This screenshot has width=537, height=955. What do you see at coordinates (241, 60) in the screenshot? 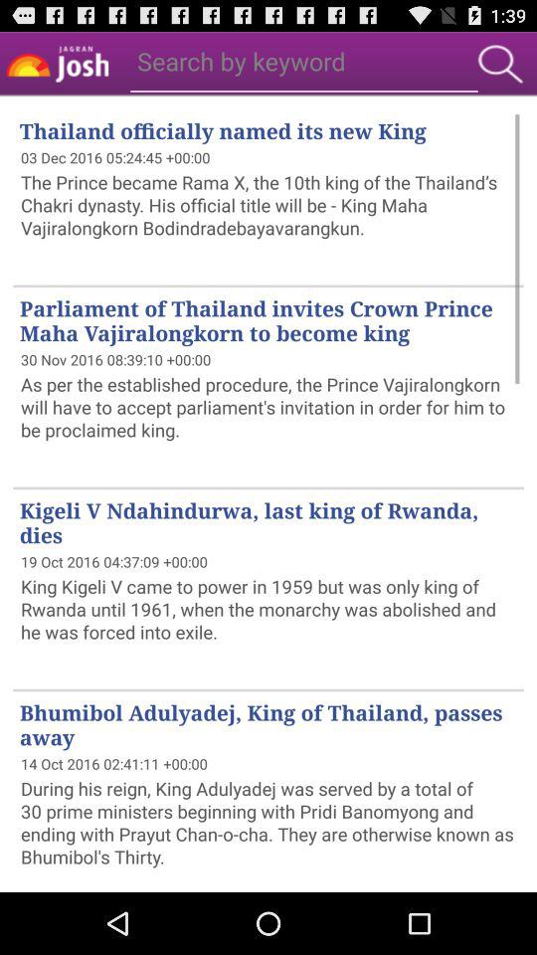
I see `search by keyword` at bounding box center [241, 60].